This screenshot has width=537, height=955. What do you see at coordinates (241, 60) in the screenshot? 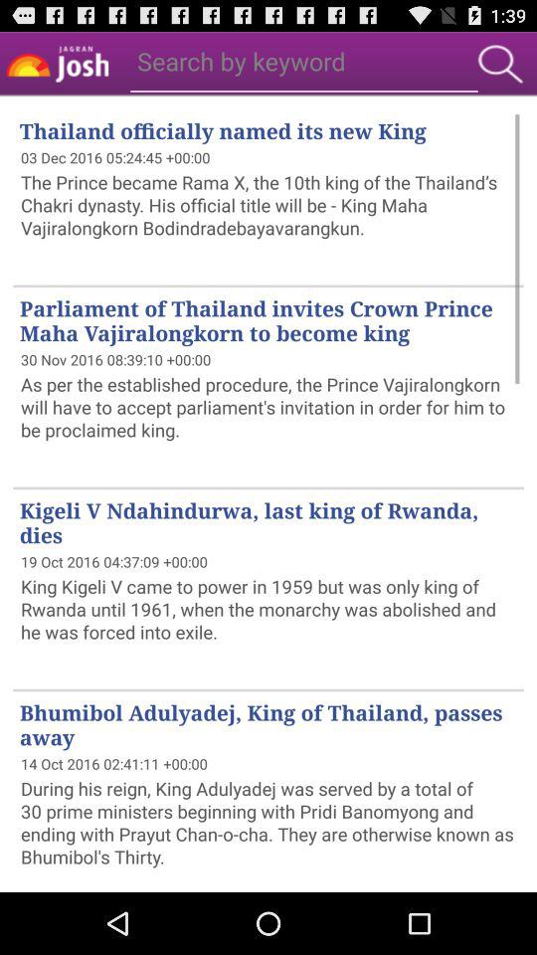
I see `search by keyword` at bounding box center [241, 60].